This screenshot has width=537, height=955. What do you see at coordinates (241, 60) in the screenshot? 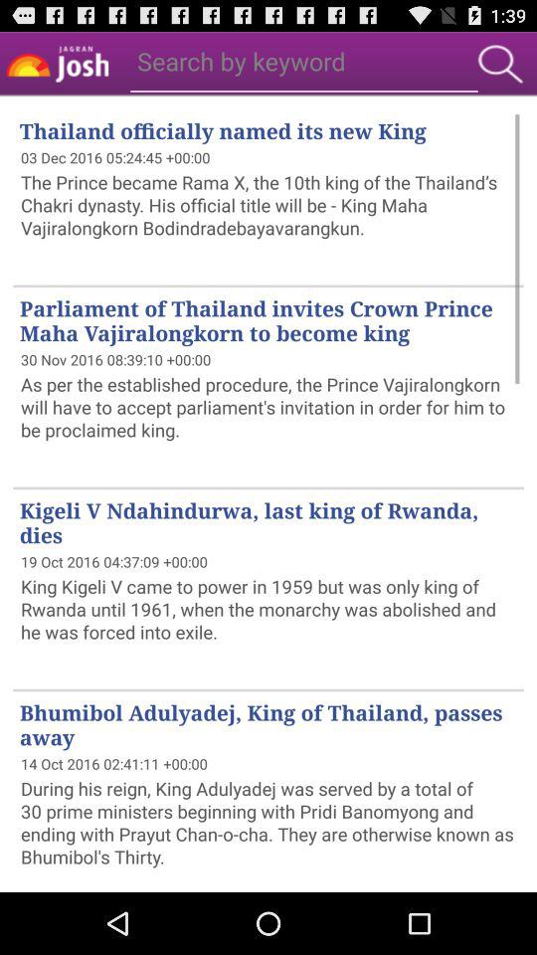
I see `search by keyword` at bounding box center [241, 60].